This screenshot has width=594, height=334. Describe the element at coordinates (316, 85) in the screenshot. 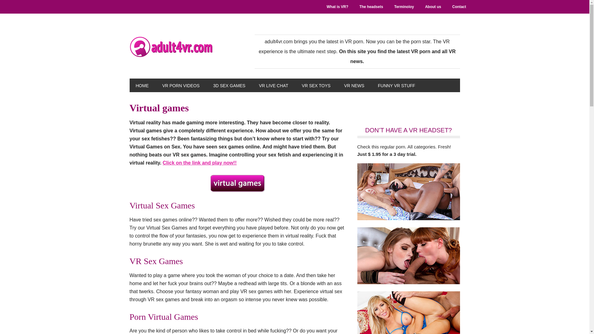

I see `VR SEX TOYS` at that location.